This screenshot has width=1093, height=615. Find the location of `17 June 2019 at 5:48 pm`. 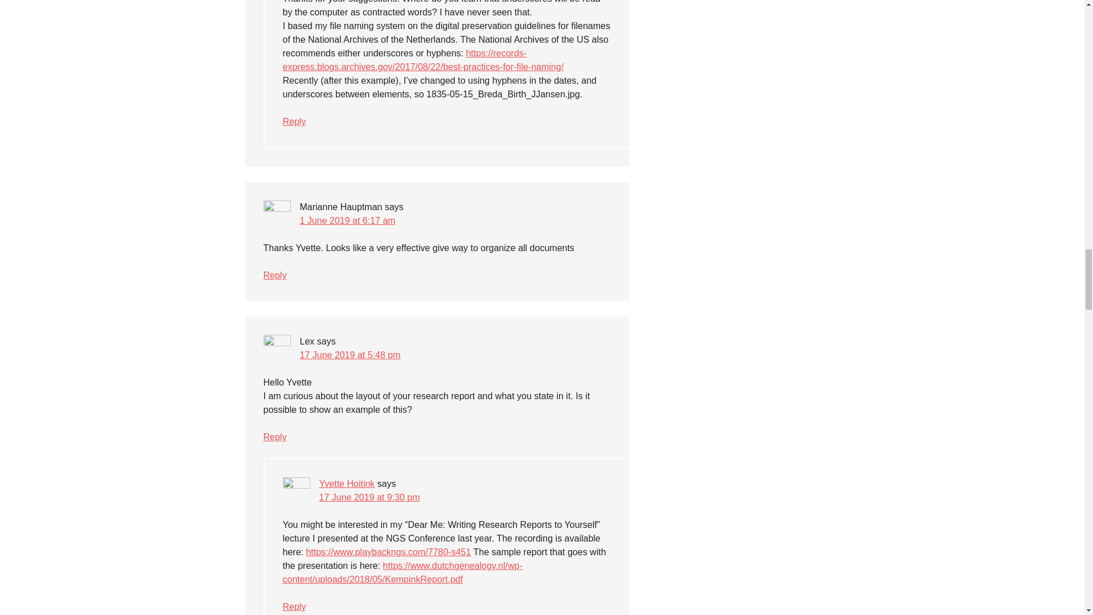

17 June 2019 at 5:48 pm is located at coordinates (350, 354).